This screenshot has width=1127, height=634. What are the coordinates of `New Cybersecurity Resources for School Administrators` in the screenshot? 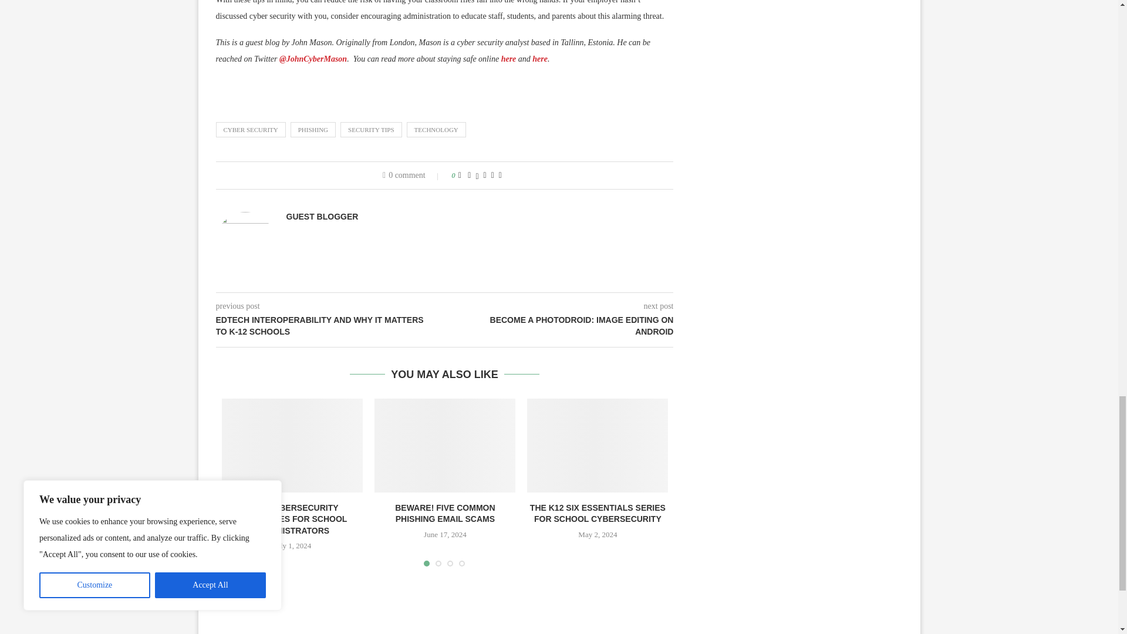 It's located at (292, 446).